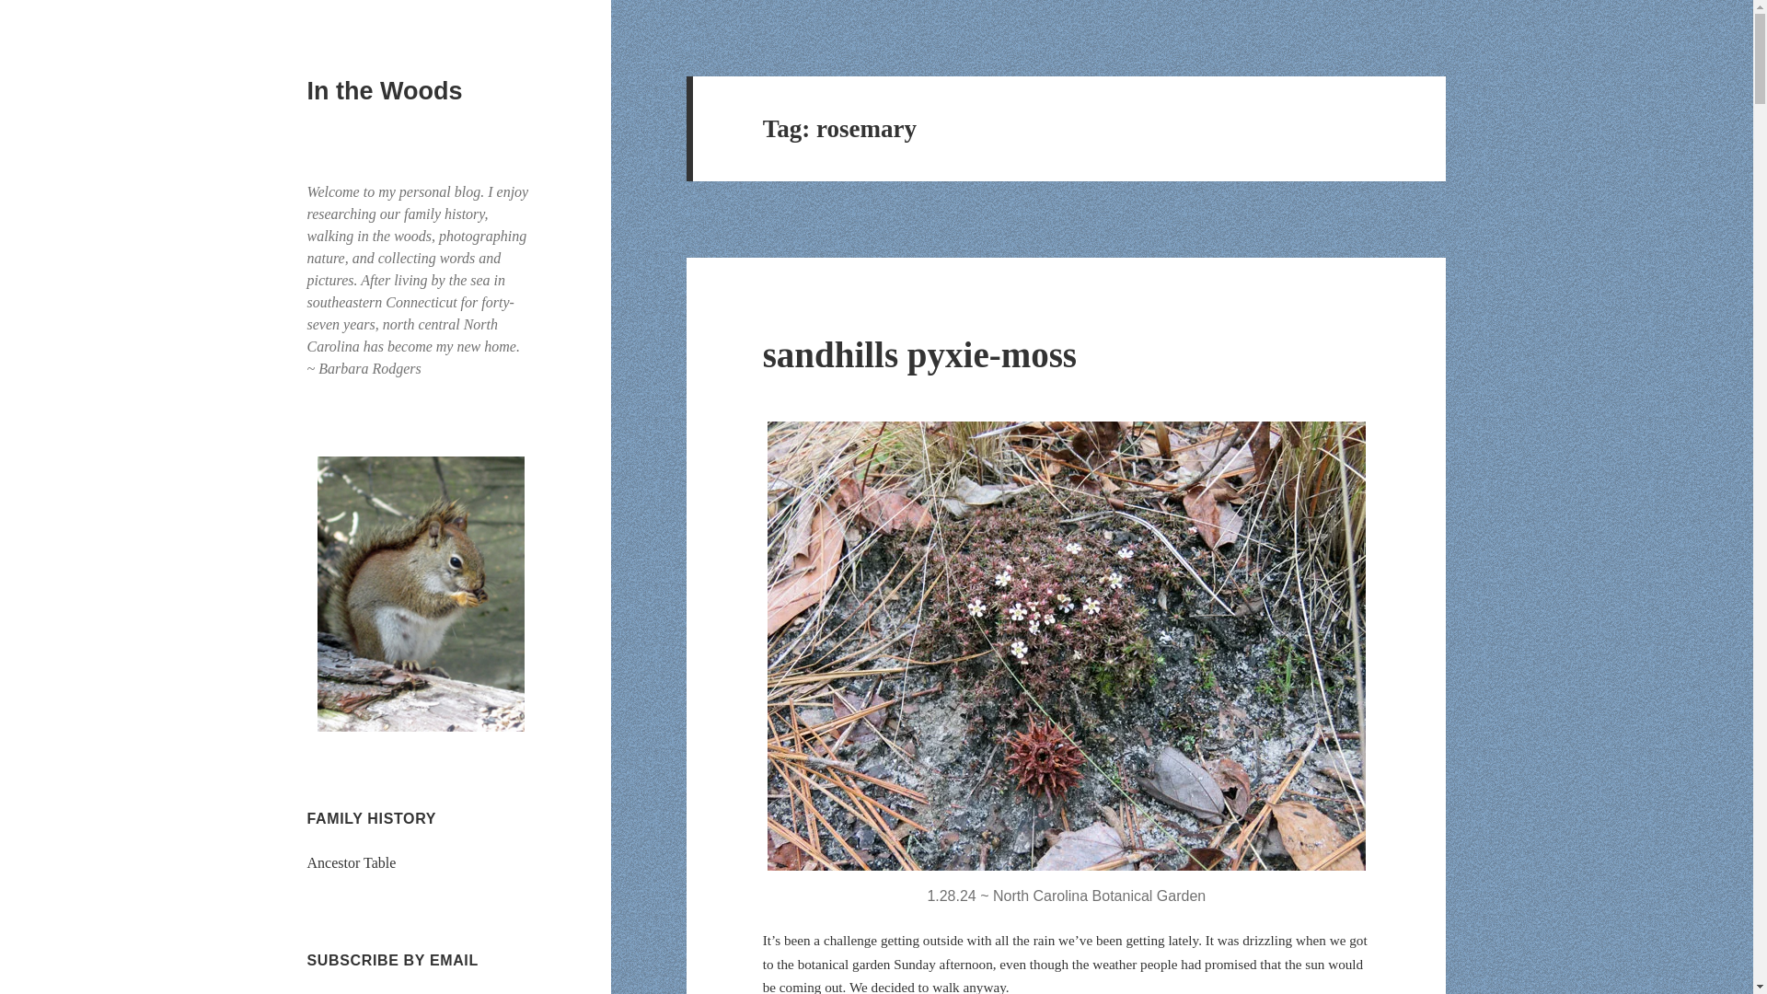  What do you see at coordinates (385, 91) in the screenshot?
I see `In the Woods` at bounding box center [385, 91].